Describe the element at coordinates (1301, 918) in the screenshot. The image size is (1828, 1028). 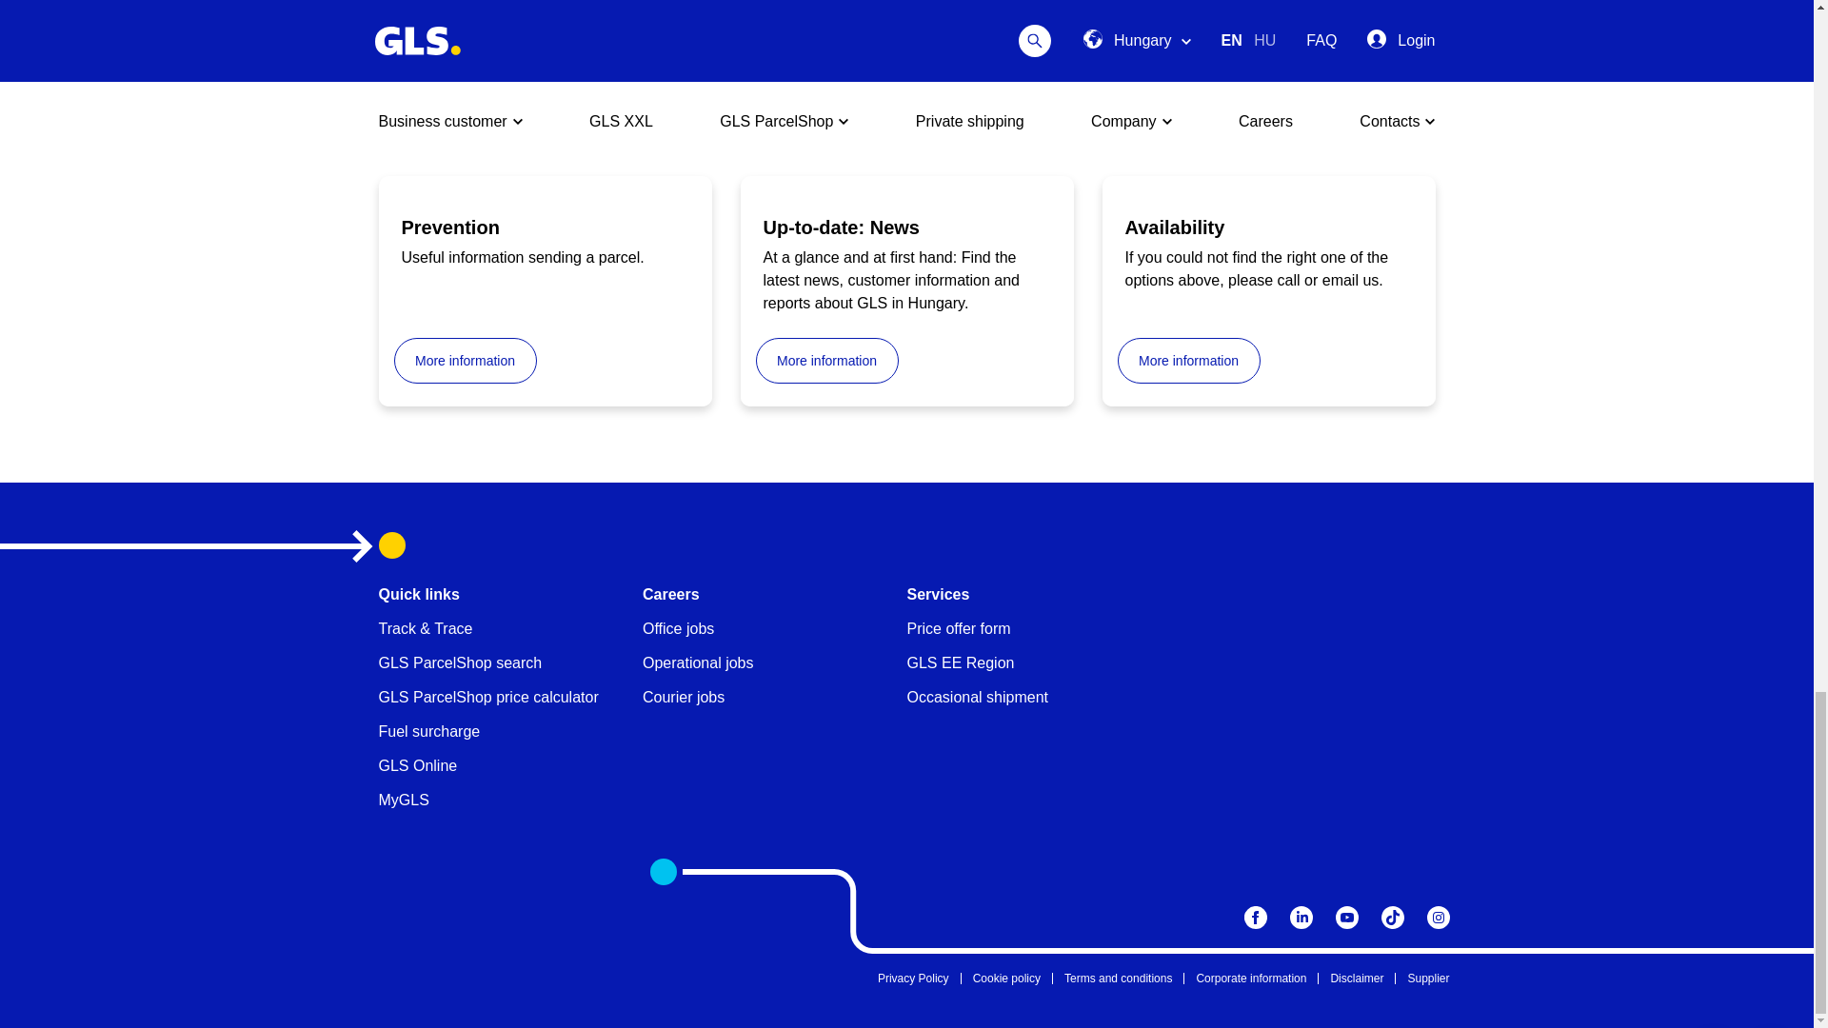
I see `GLS Hungary LinkedIn` at that location.